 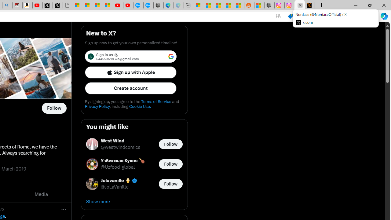 I want to click on Class: LgbsSe-Bz112c, so click(x=171, y=56).